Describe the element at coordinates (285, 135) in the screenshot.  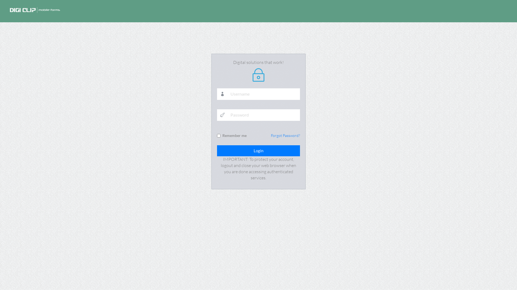
I see `Forgot Password?` at that location.